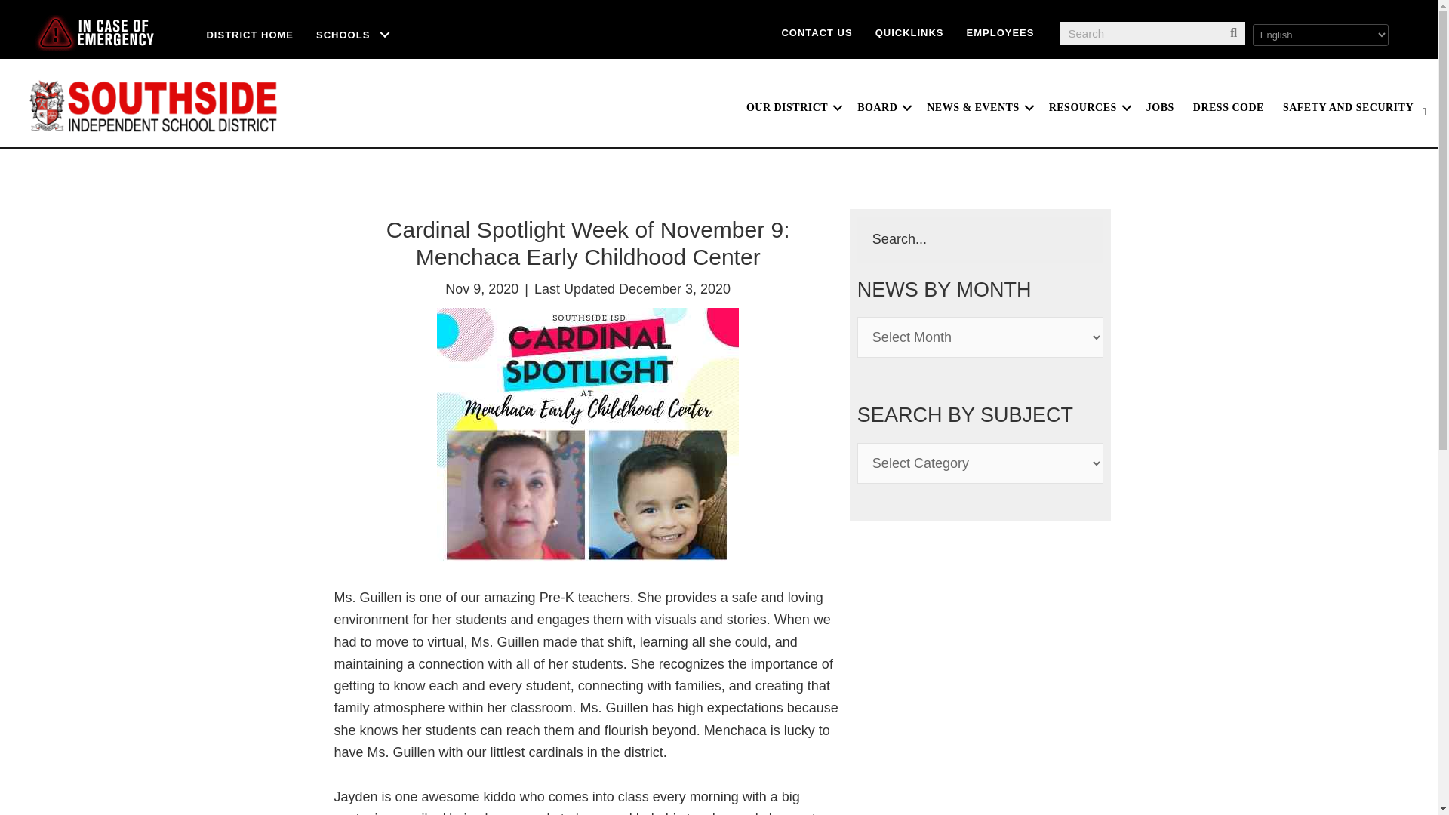 This screenshot has width=1449, height=815. I want to click on EMPLOYEES, so click(1001, 32).